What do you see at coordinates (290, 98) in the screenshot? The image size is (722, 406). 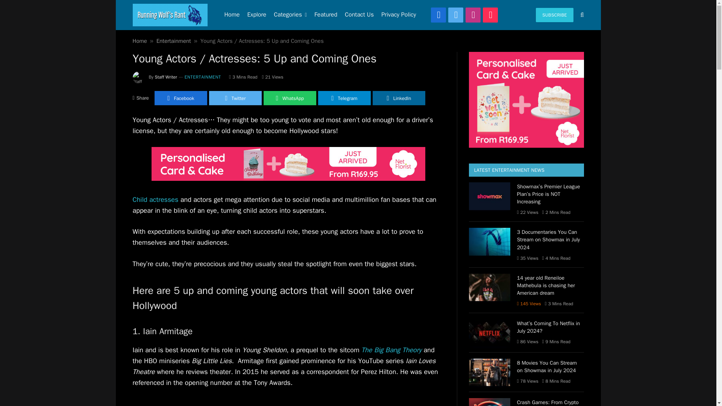 I see `Share on WhatsApp` at bounding box center [290, 98].